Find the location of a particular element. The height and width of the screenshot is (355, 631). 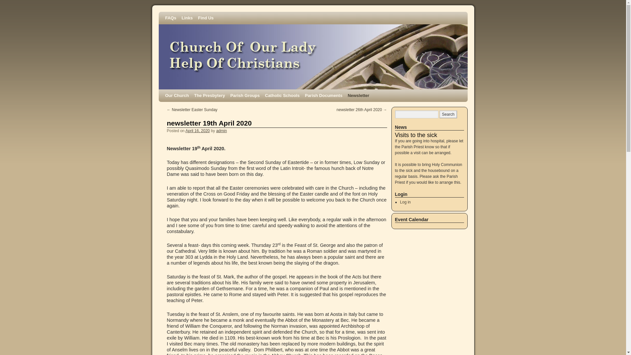

The Presbytery is located at coordinates (210, 95).